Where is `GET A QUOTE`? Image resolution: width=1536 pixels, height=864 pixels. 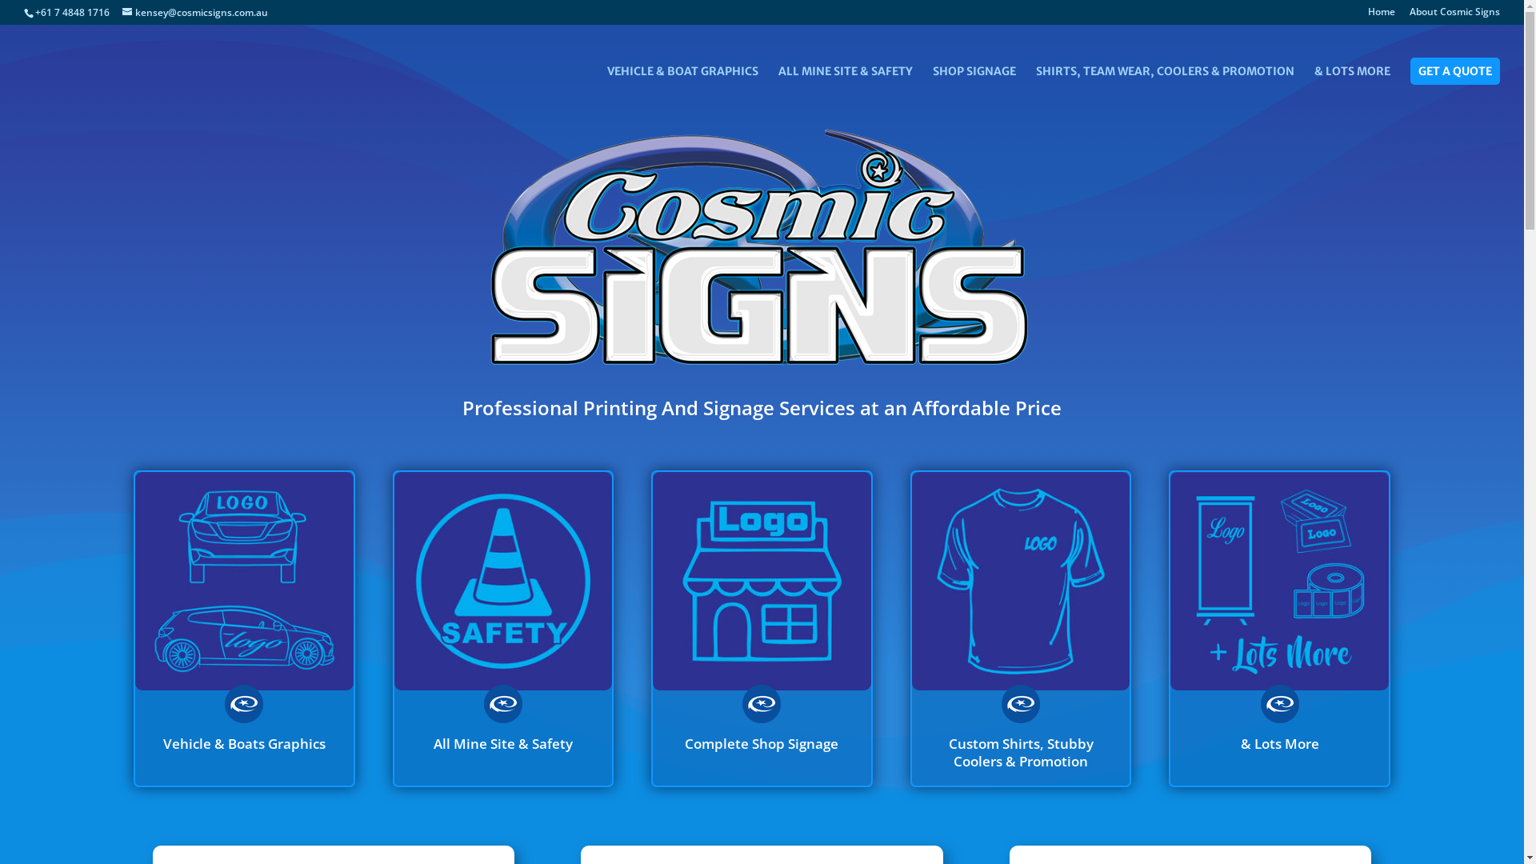 GET A QUOTE is located at coordinates (1455, 71).